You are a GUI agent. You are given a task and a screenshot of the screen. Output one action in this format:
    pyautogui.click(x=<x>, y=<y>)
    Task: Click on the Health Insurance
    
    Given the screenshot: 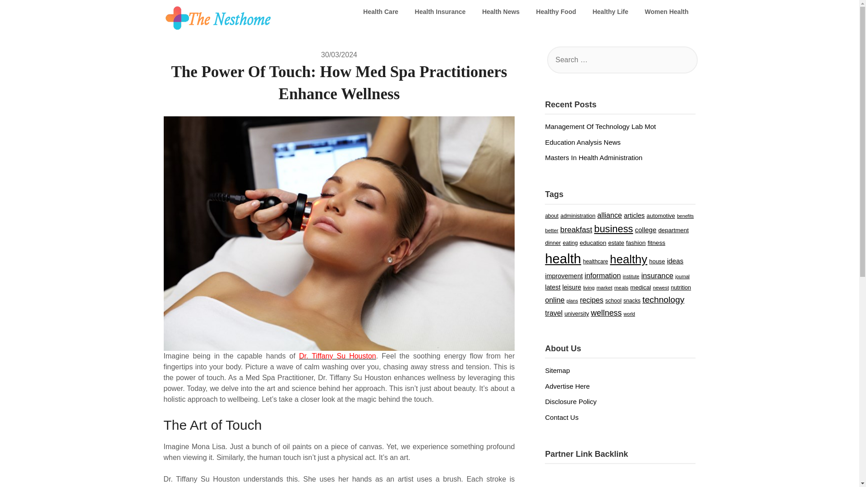 What is the action you would take?
    pyautogui.click(x=440, y=12)
    